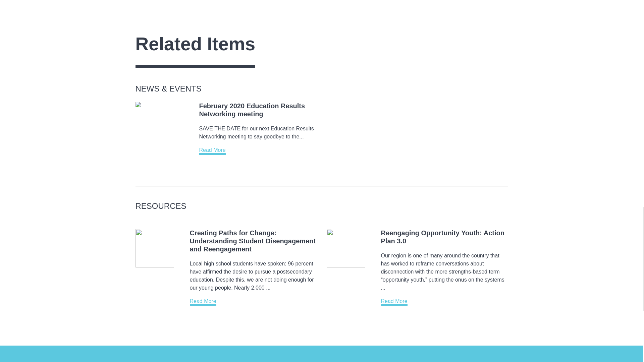 This screenshot has width=644, height=362. I want to click on Read More, so click(394, 302).